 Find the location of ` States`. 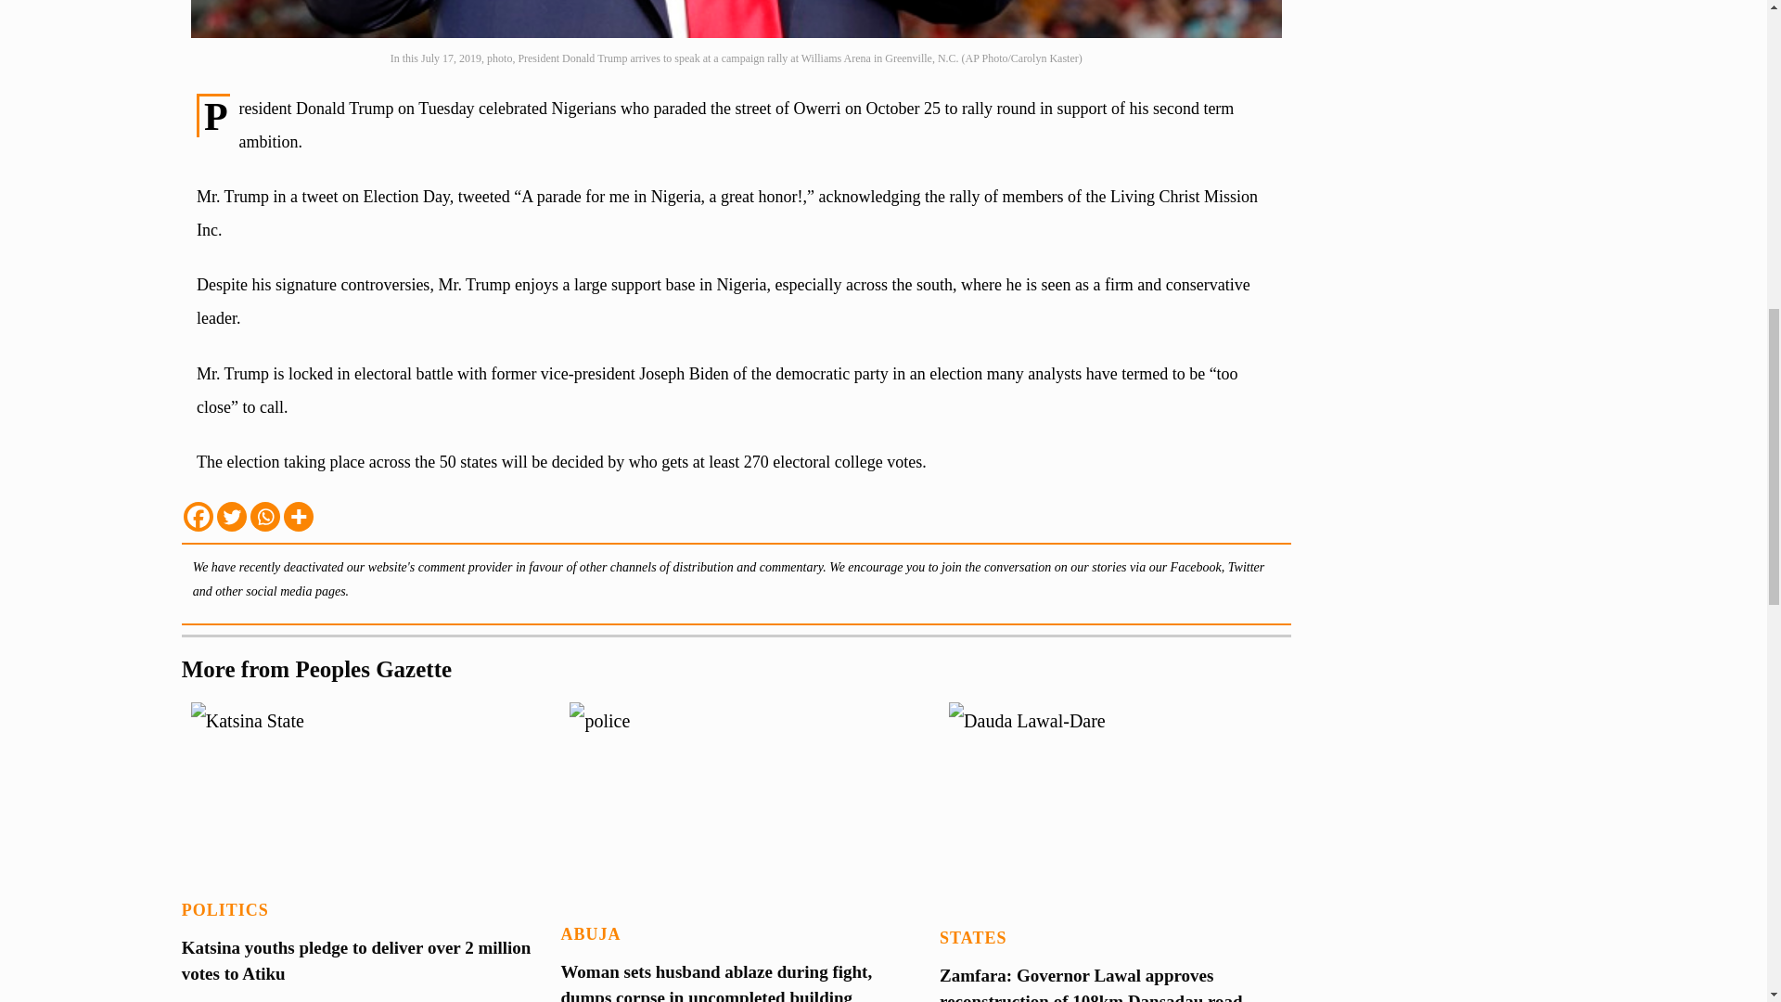

 States is located at coordinates (972, 937).